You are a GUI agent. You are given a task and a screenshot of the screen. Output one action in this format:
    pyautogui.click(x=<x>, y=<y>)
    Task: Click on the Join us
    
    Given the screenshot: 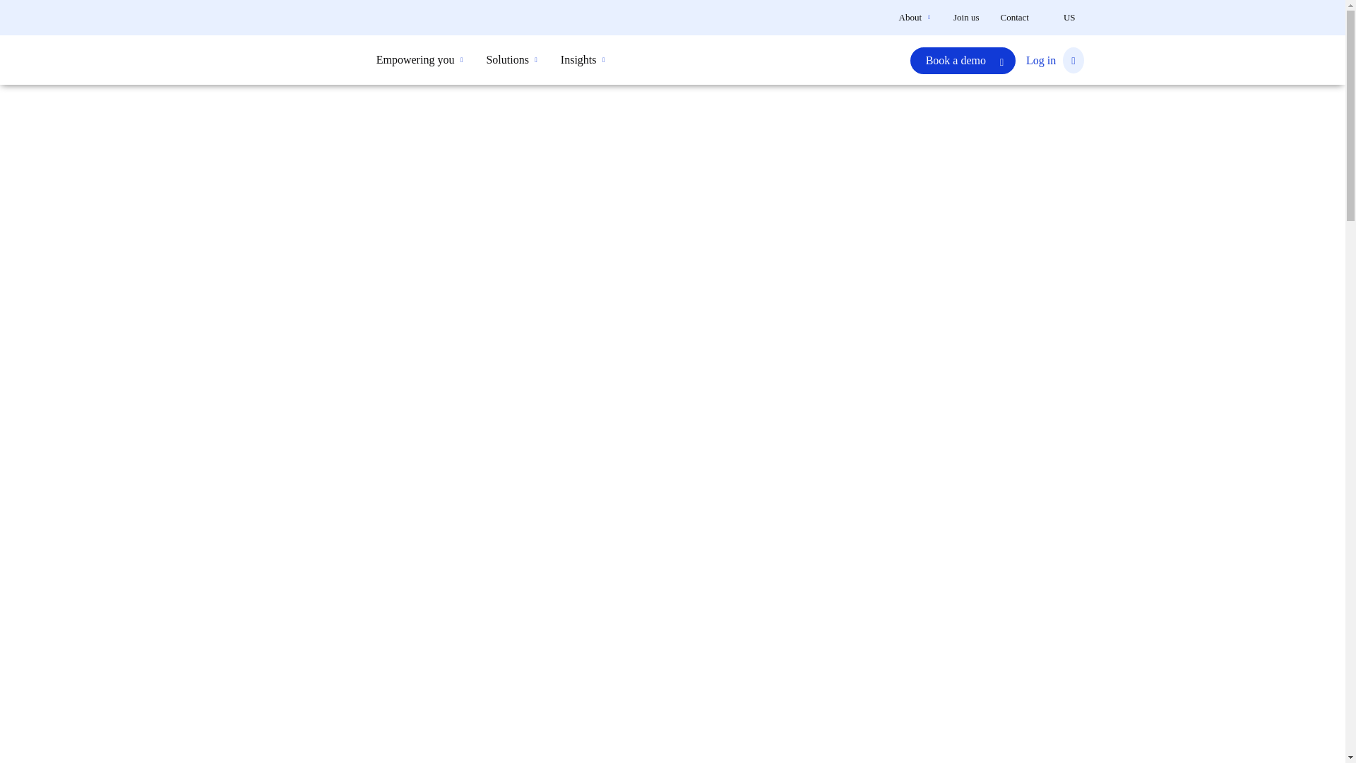 What is the action you would take?
    pyautogui.click(x=966, y=17)
    